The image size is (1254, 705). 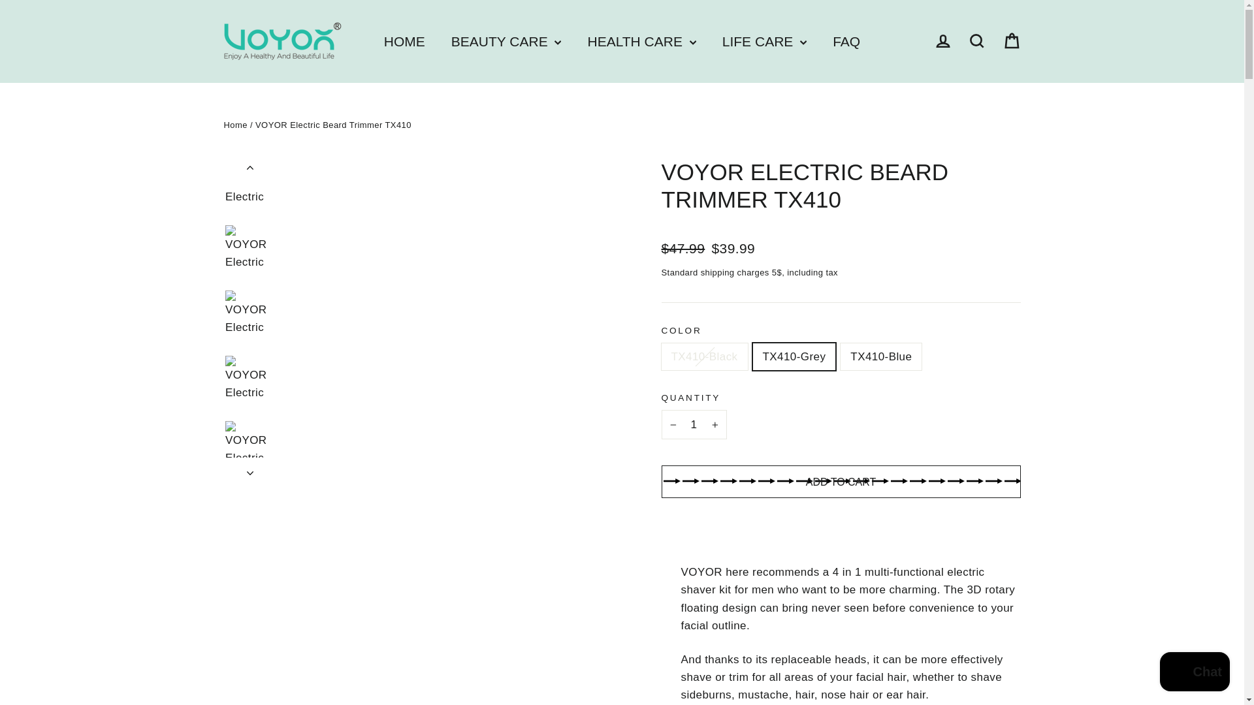 What do you see at coordinates (693, 424) in the screenshot?
I see `1` at bounding box center [693, 424].